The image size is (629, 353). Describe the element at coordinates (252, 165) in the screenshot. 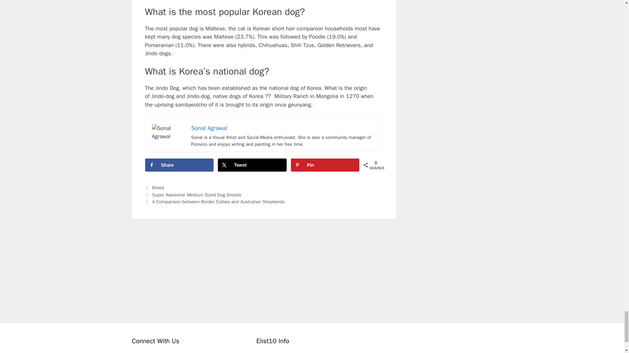

I see `Share on X` at that location.